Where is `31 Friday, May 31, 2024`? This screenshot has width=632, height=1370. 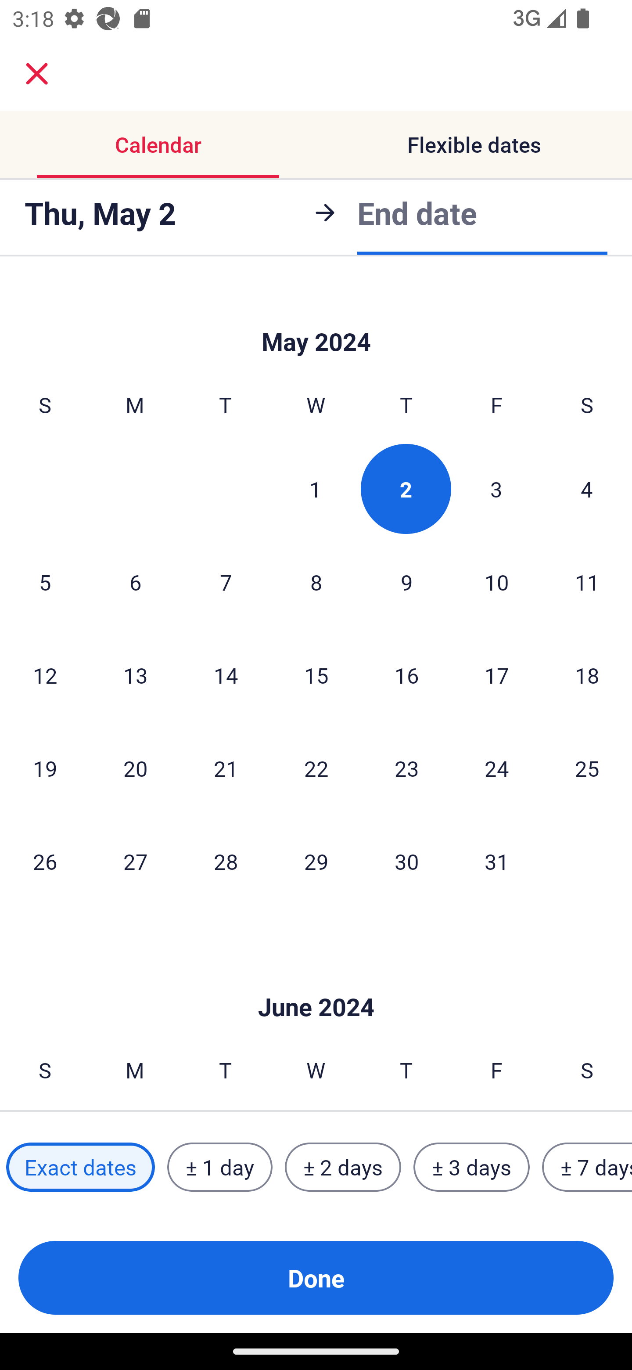 31 Friday, May 31, 2024 is located at coordinates (497, 862).